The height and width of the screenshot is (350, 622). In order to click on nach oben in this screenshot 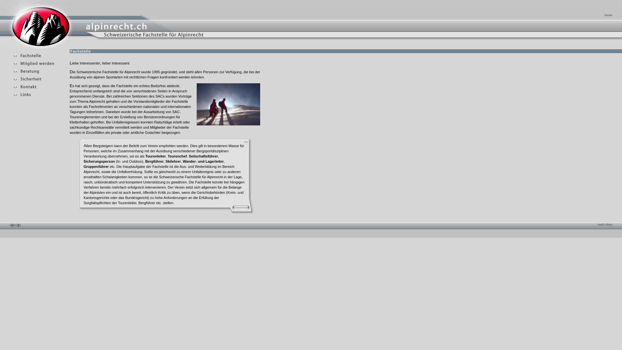, I will do `click(605, 225)`.